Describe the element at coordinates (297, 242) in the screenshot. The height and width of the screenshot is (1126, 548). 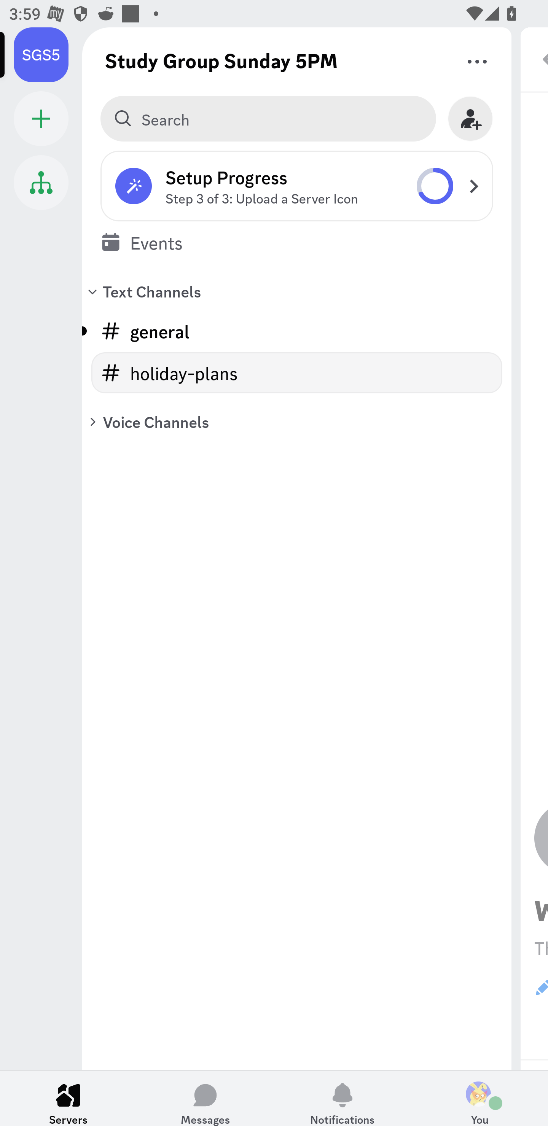
I see `Events` at that location.